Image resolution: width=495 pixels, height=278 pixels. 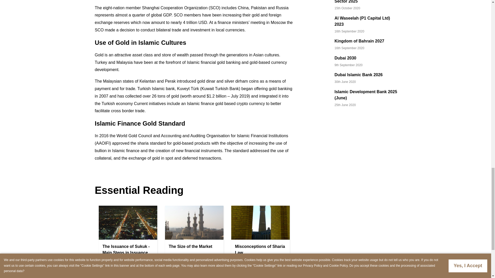 I want to click on Essential Reading, so click(x=139, y=190).